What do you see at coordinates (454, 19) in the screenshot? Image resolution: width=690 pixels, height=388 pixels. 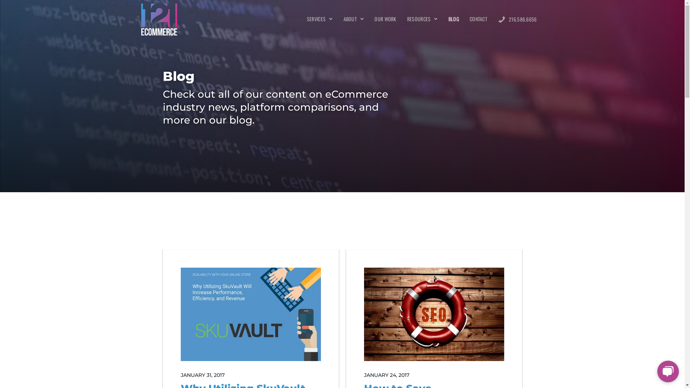 I see `BLOG` at bounding box center [454, 19].